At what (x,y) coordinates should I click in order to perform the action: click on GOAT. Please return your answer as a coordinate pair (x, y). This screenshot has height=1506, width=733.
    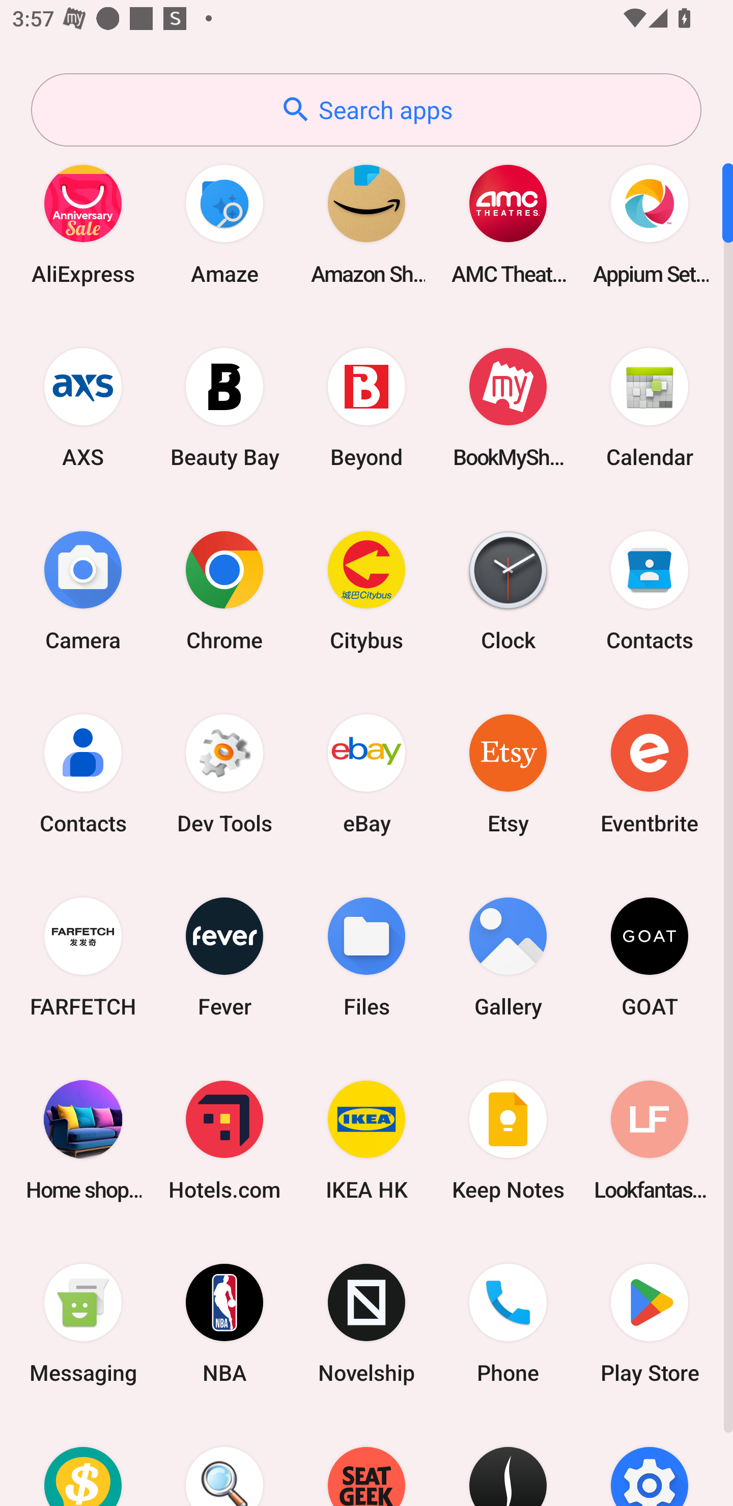
    Looking at the image, I should click on (650, 957).